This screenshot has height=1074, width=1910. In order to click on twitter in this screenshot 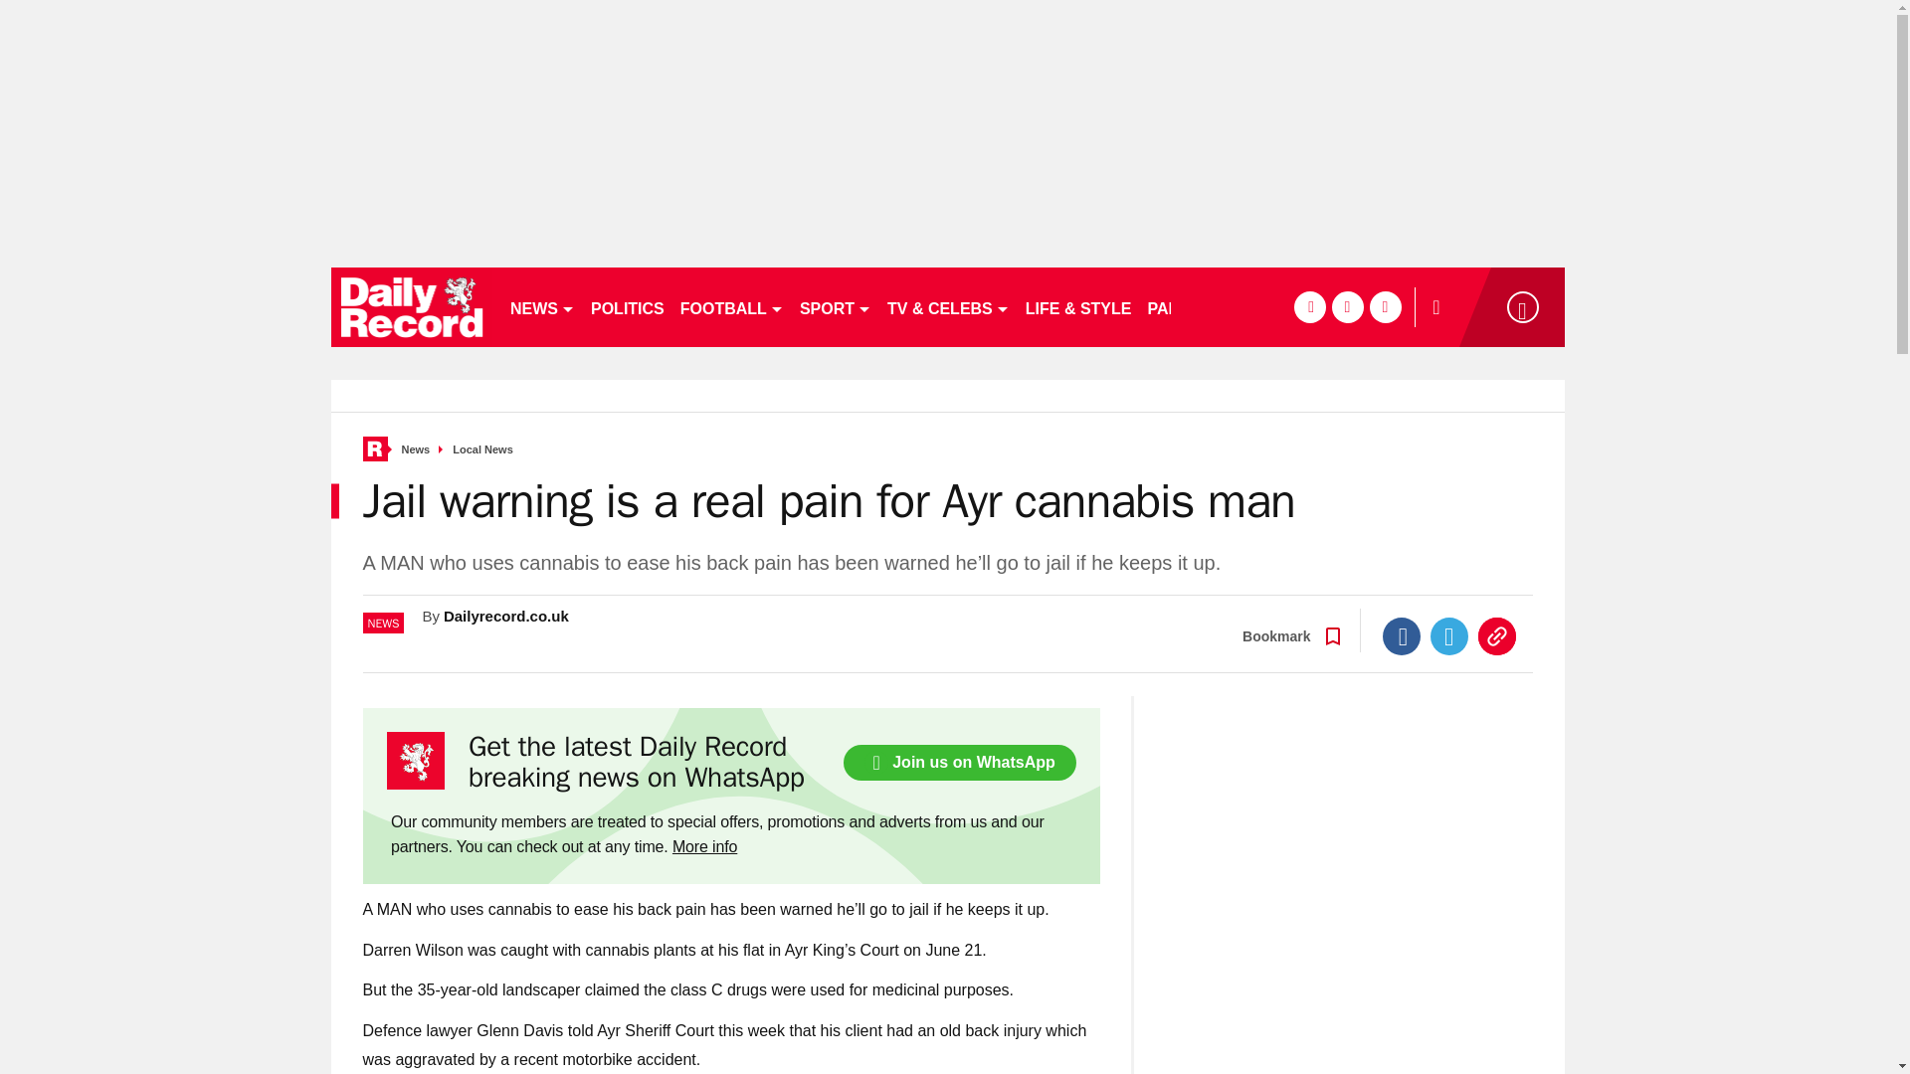, I will do `click(1347, 306)`.